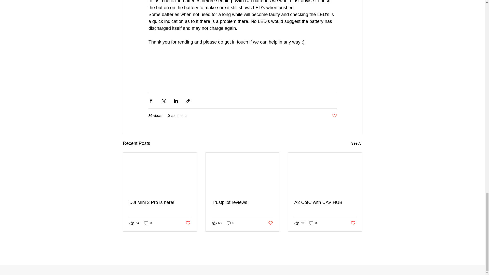 The height and width of the screenshot is (275, 489). Describe the element at coordinates (160, 202) in the screenshot. I see `DJI Mini 3 Pro is here!!` at that location.